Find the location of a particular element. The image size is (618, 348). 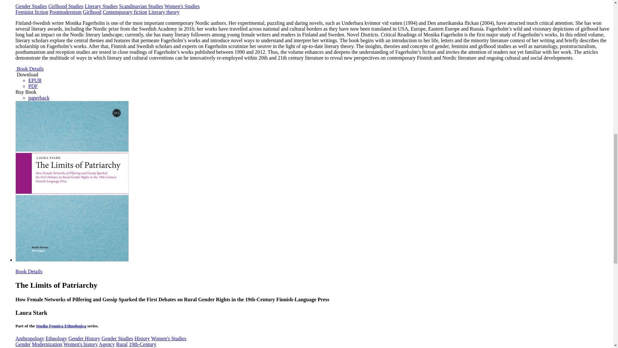

Studia Fennica Ethnologica is located at coordinates (61, 326).